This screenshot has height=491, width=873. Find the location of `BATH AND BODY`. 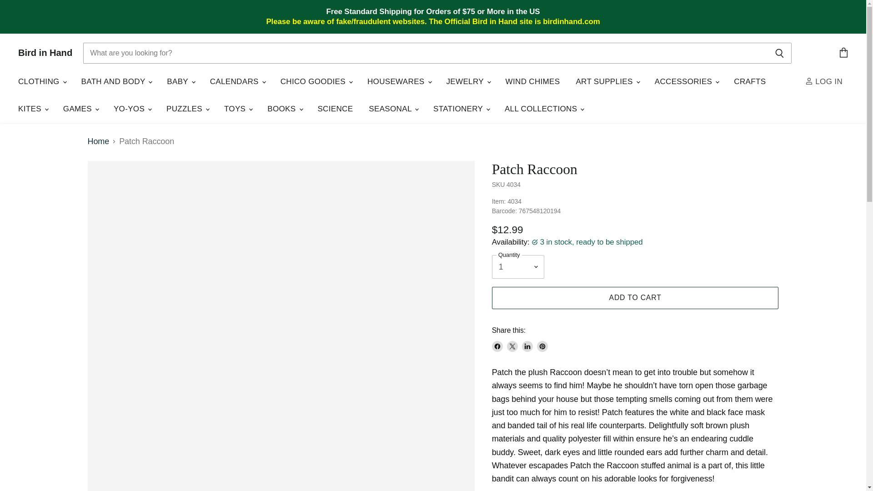

BATH AND BODY is located at coordinates (116, 81).